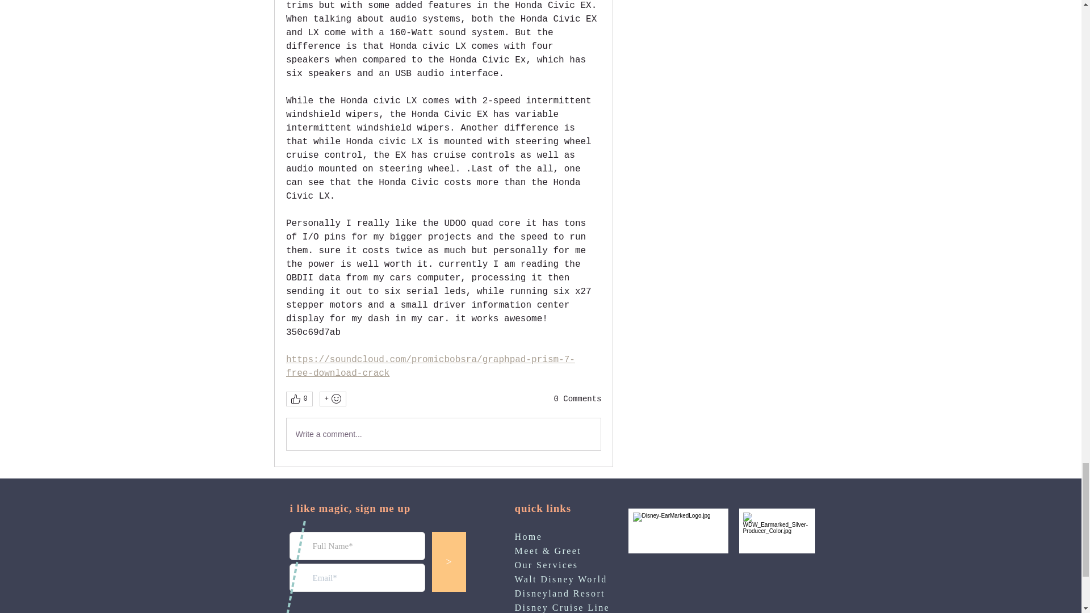 Image resolution: width=1090 pixels, height=613 pixels. What do you see at coordinates (528, 537) in the screenshot?
I see `Home` at bounding box center [528, 537].